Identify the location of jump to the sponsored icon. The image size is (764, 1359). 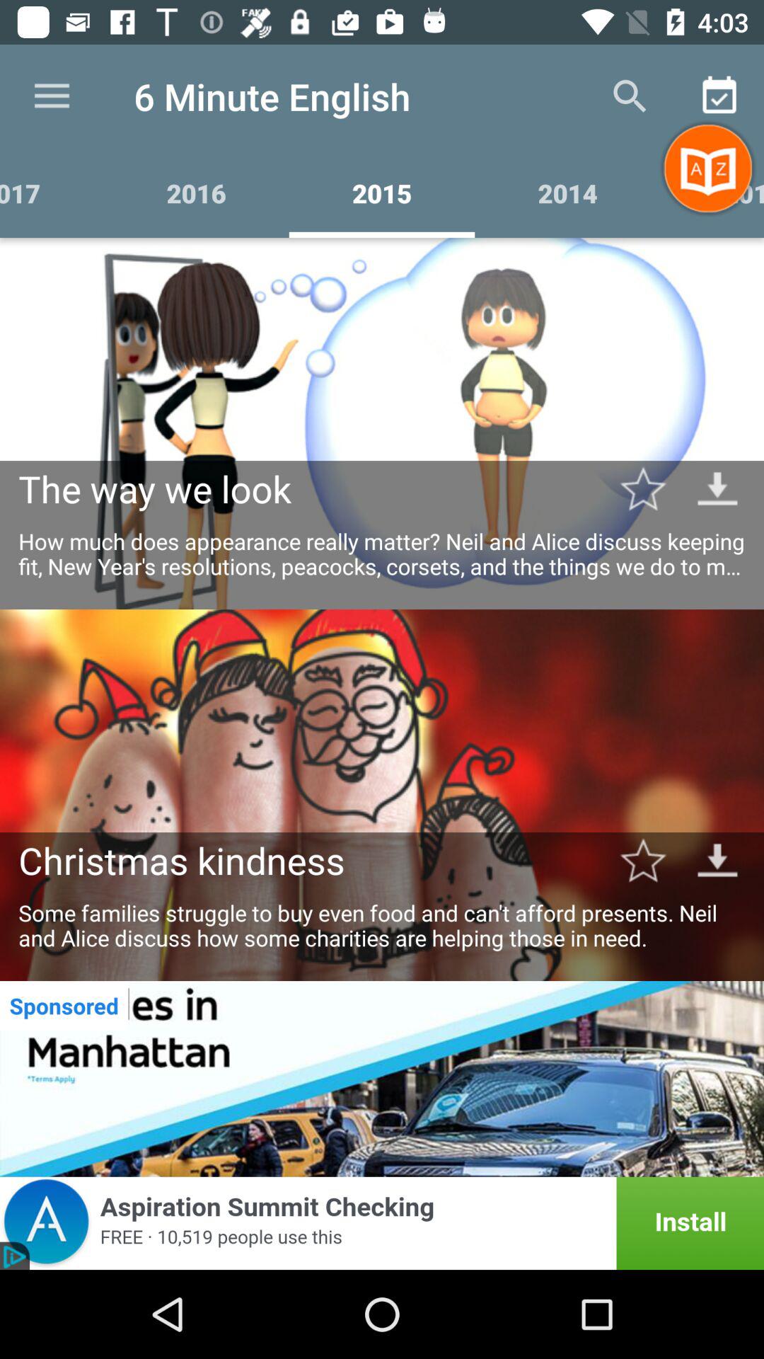
(64, 1005).